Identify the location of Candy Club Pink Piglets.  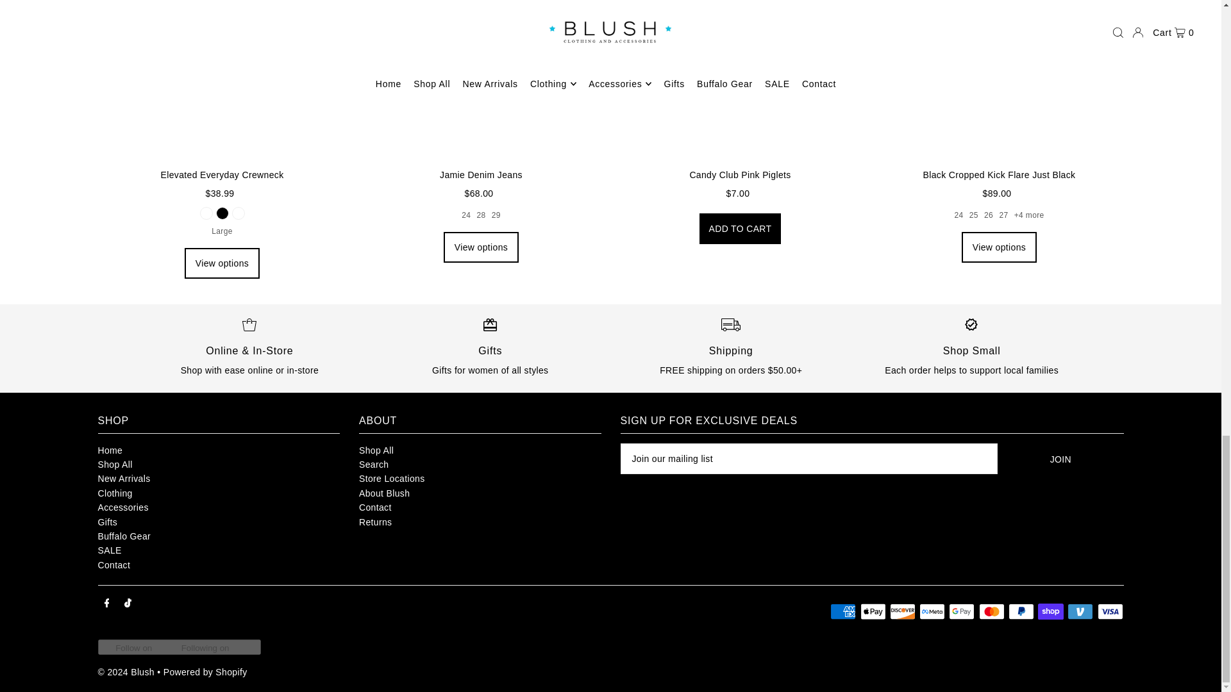
(740, 79).